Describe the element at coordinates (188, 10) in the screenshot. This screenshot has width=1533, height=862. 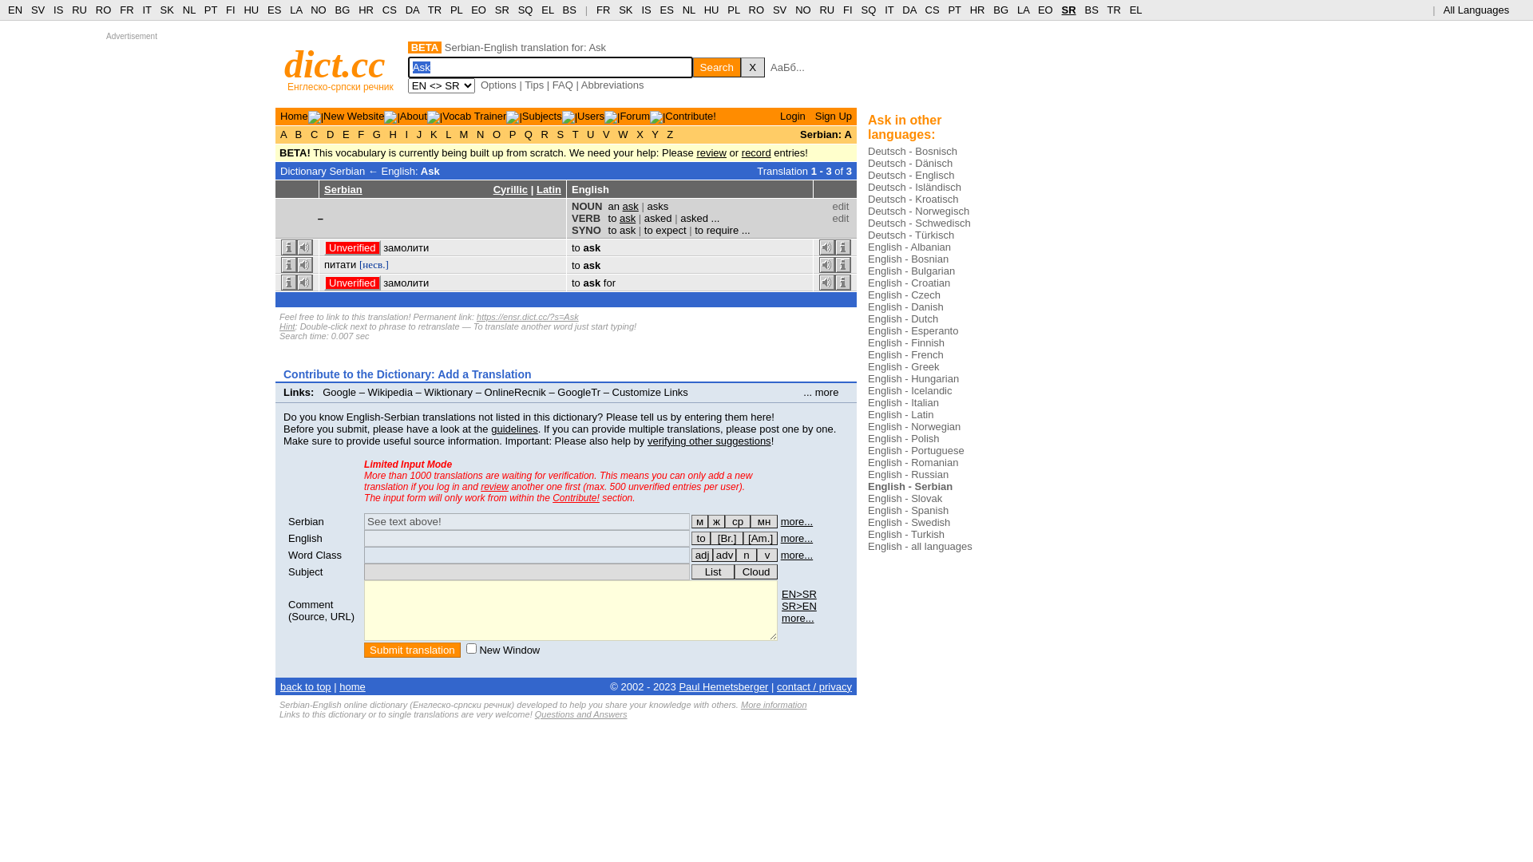
I see `NL` at that location.